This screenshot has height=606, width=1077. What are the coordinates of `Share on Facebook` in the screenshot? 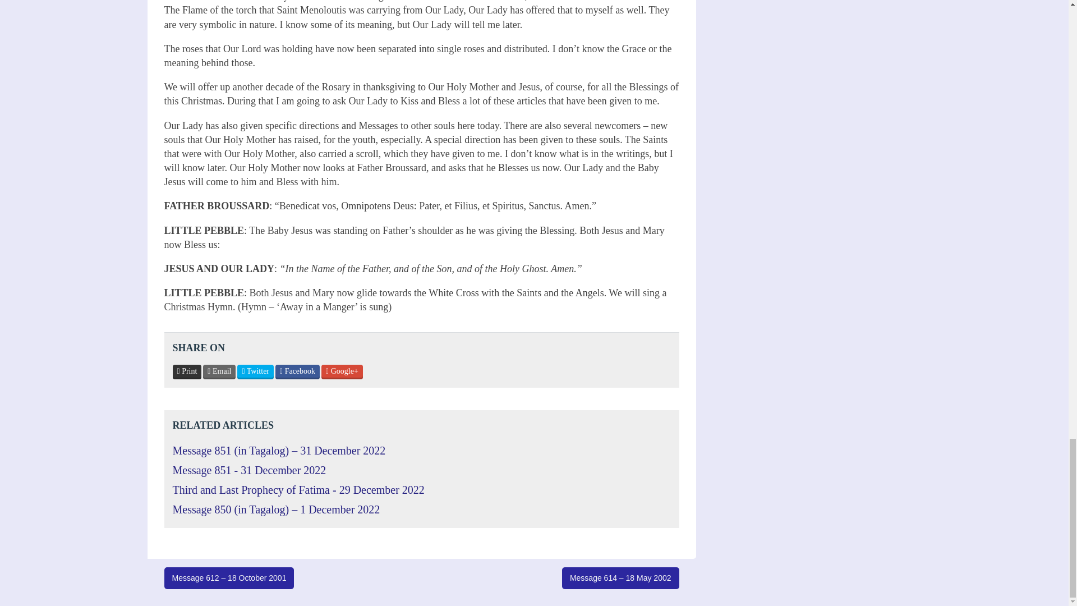 It's located at (297, 372).